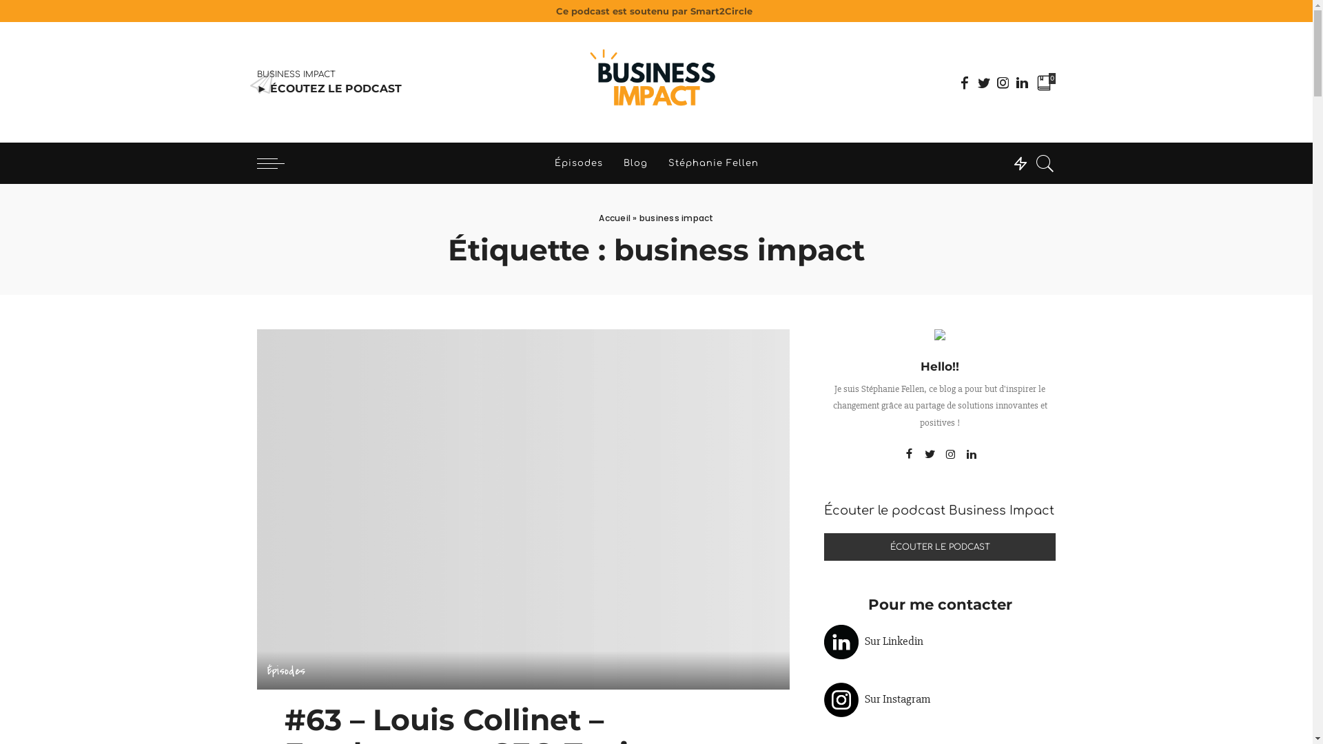 The image size is (1323, 744). Describe the element at coordinates (1045, 163) in the screenshot. I see `Search` at that location.